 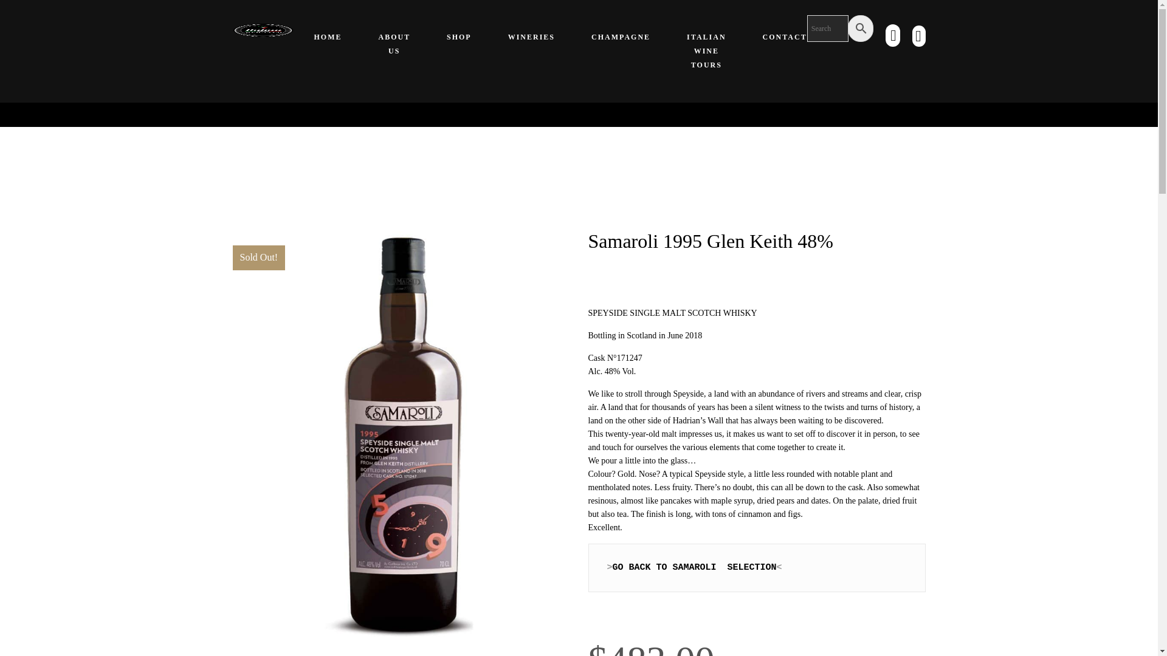 I want to click on Shop, so click(x=459, y=38).